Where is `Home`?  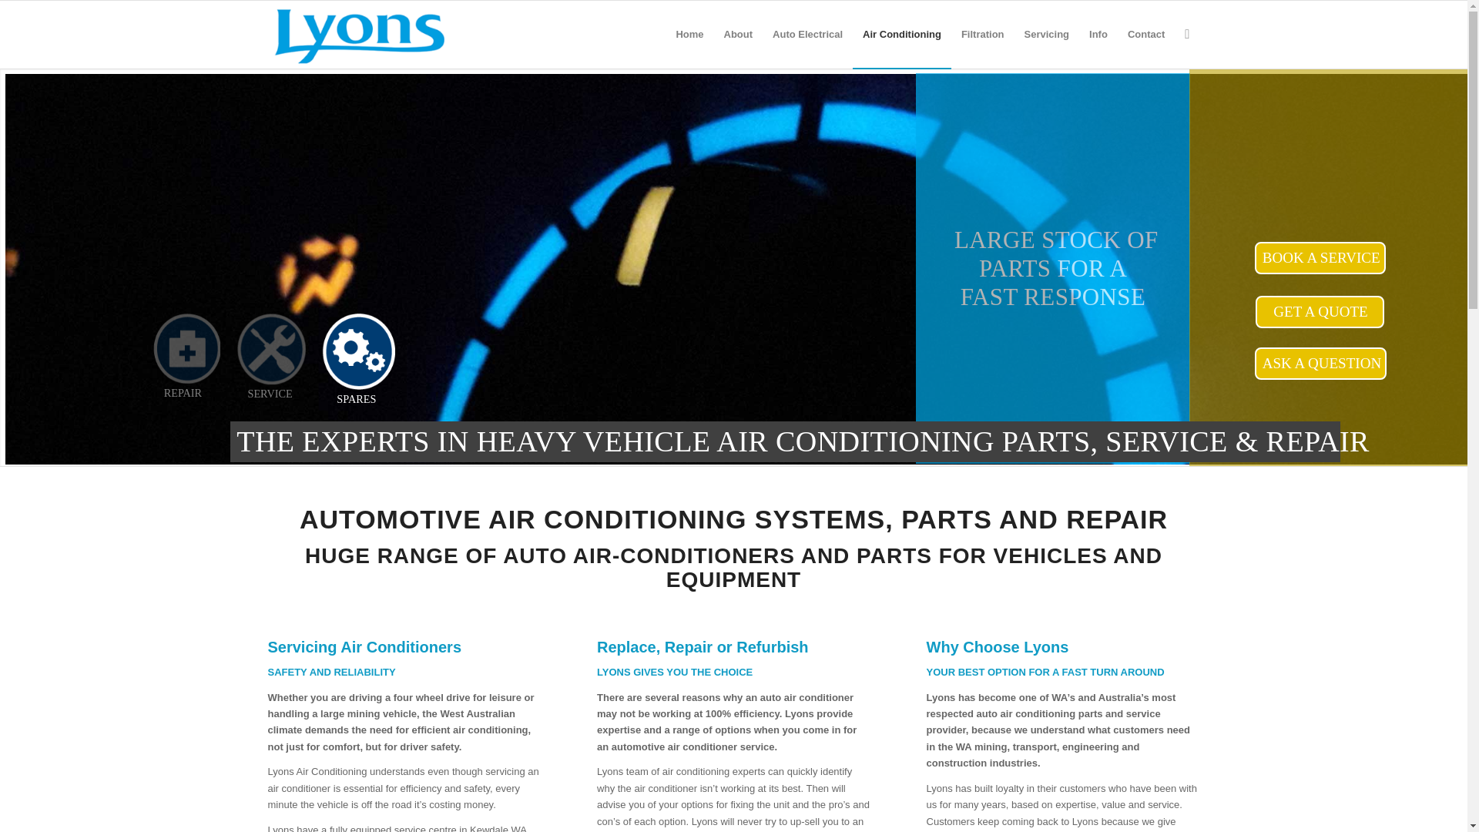
Home is located at coordinates (689, 34).